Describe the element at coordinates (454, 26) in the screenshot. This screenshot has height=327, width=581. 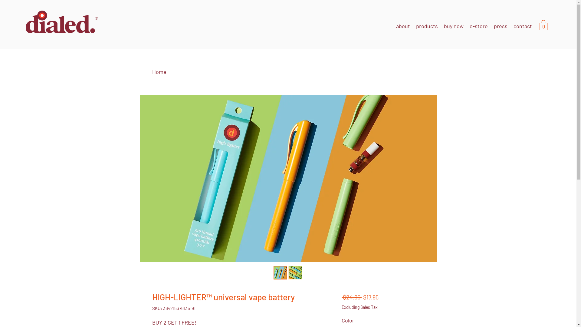
I see `buy now` at that location.